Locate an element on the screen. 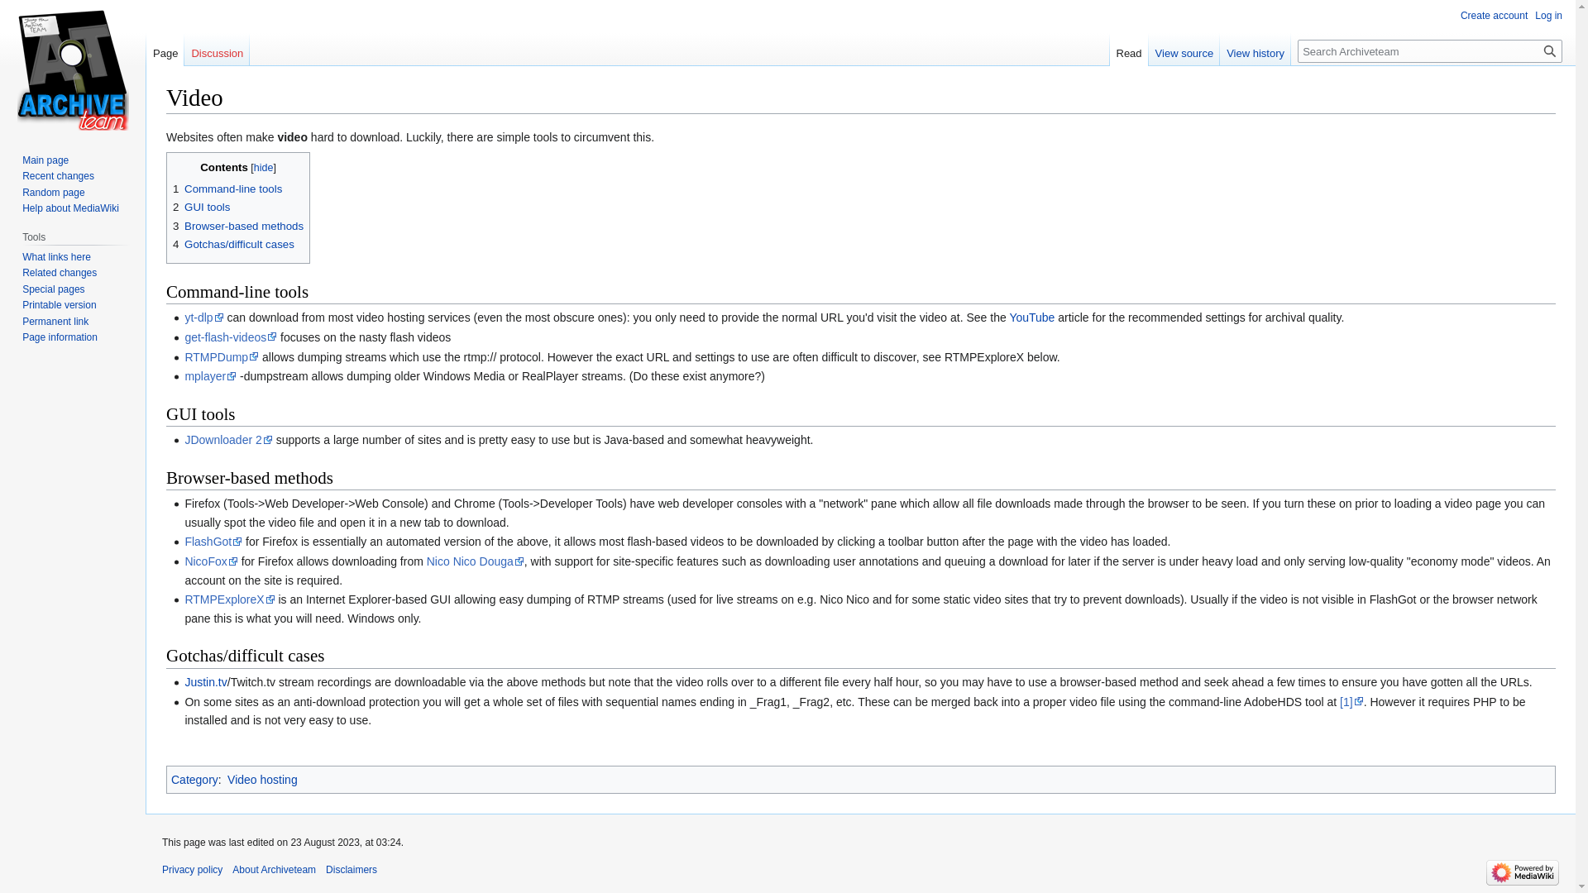 The image size is (1588, 893). FlashGot is located at coordinates (213, 541).